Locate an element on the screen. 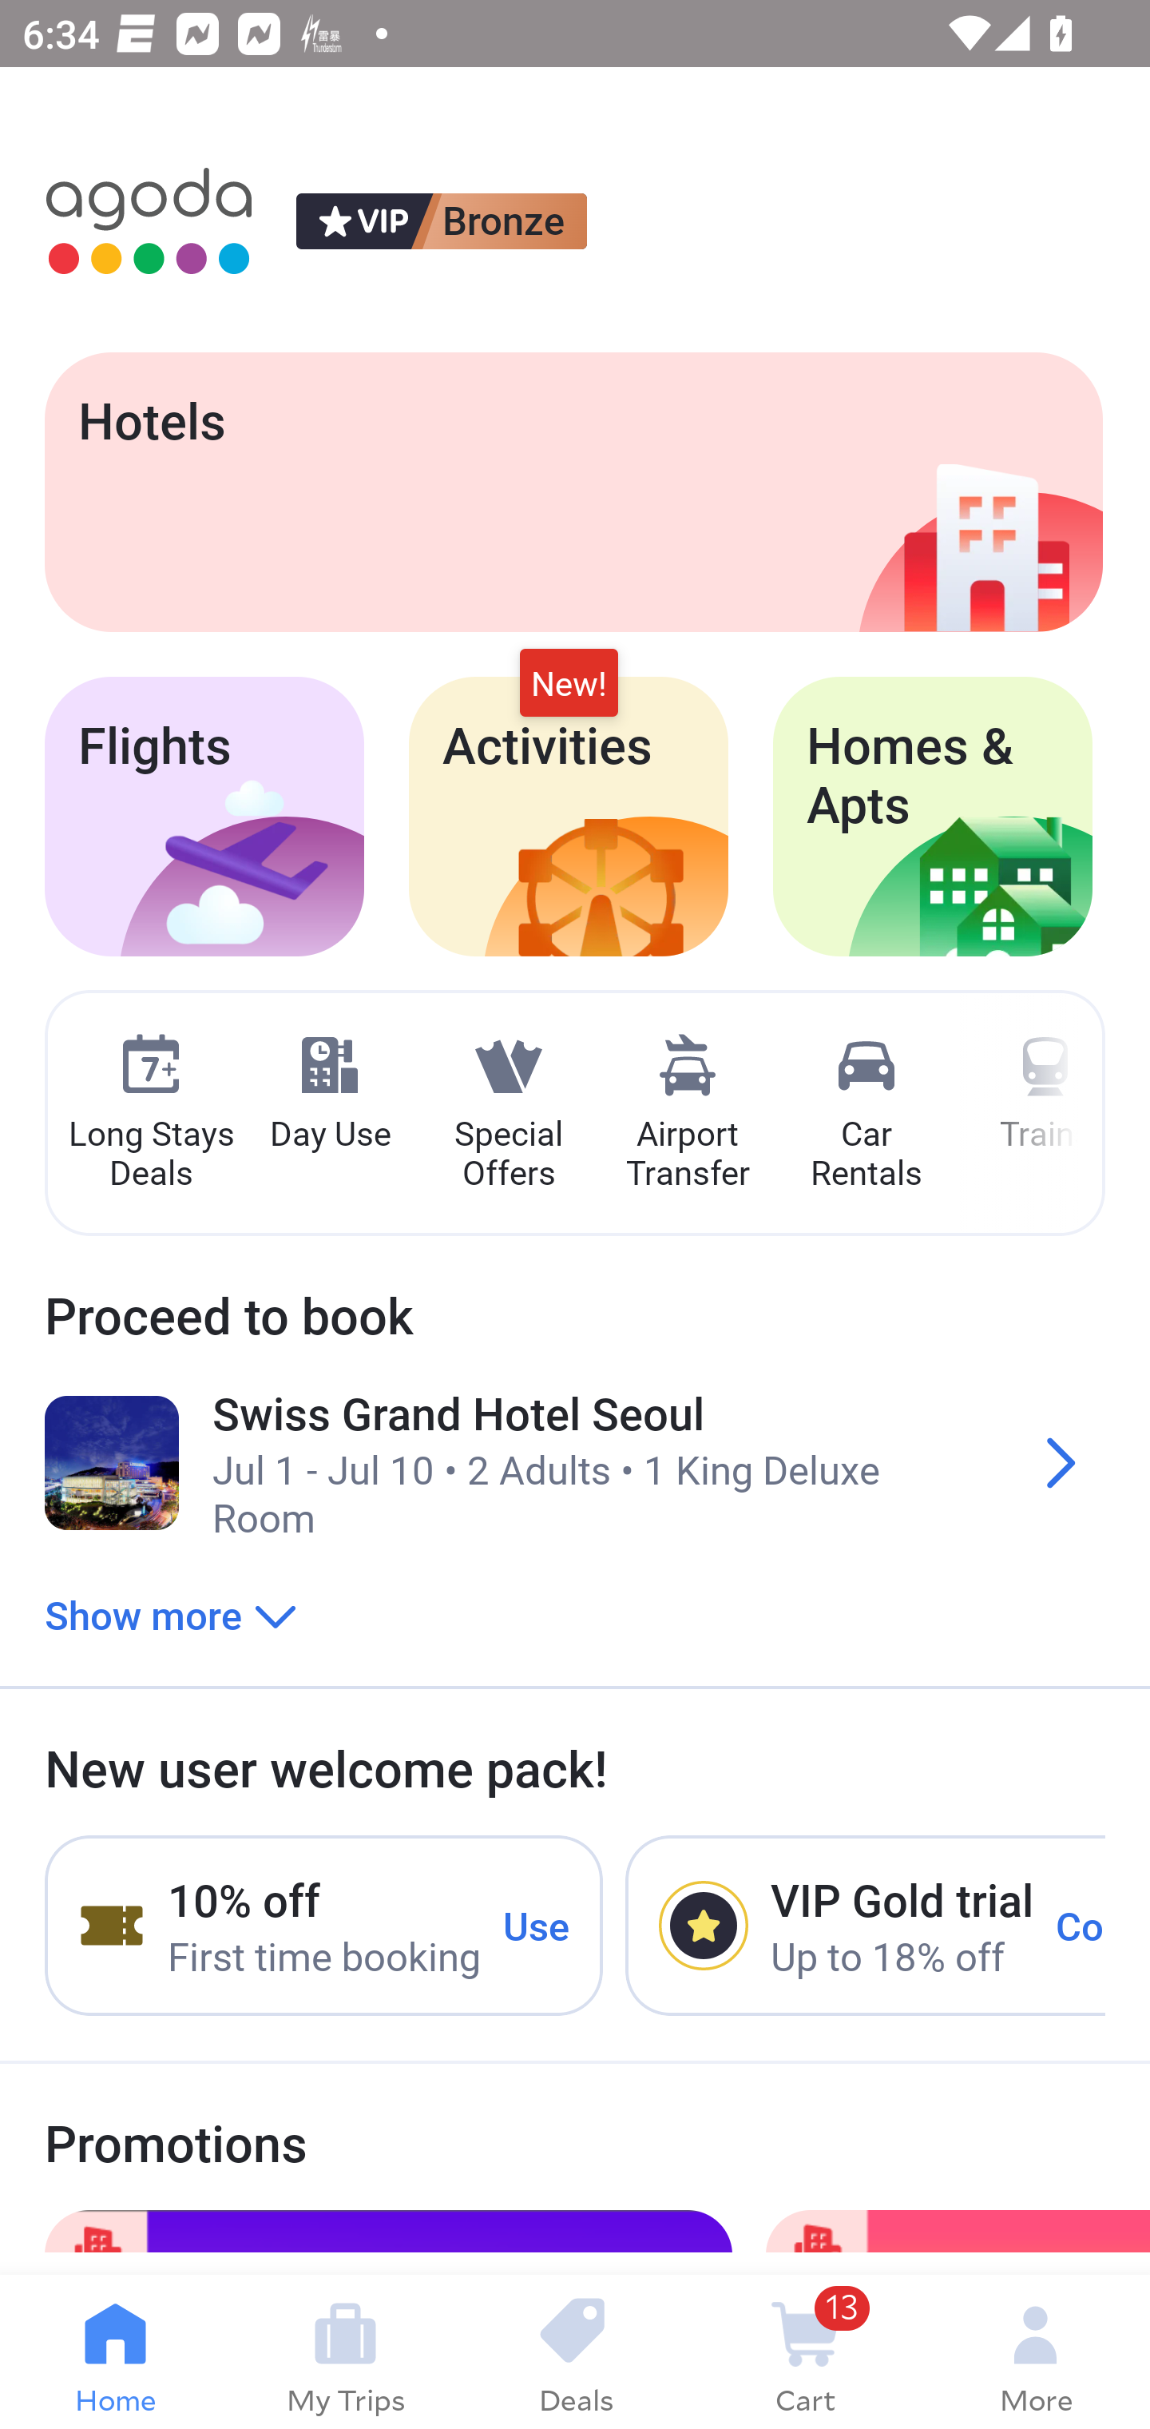 The image size is (1150, 2429). Home is located at coordinates (115, 2352).